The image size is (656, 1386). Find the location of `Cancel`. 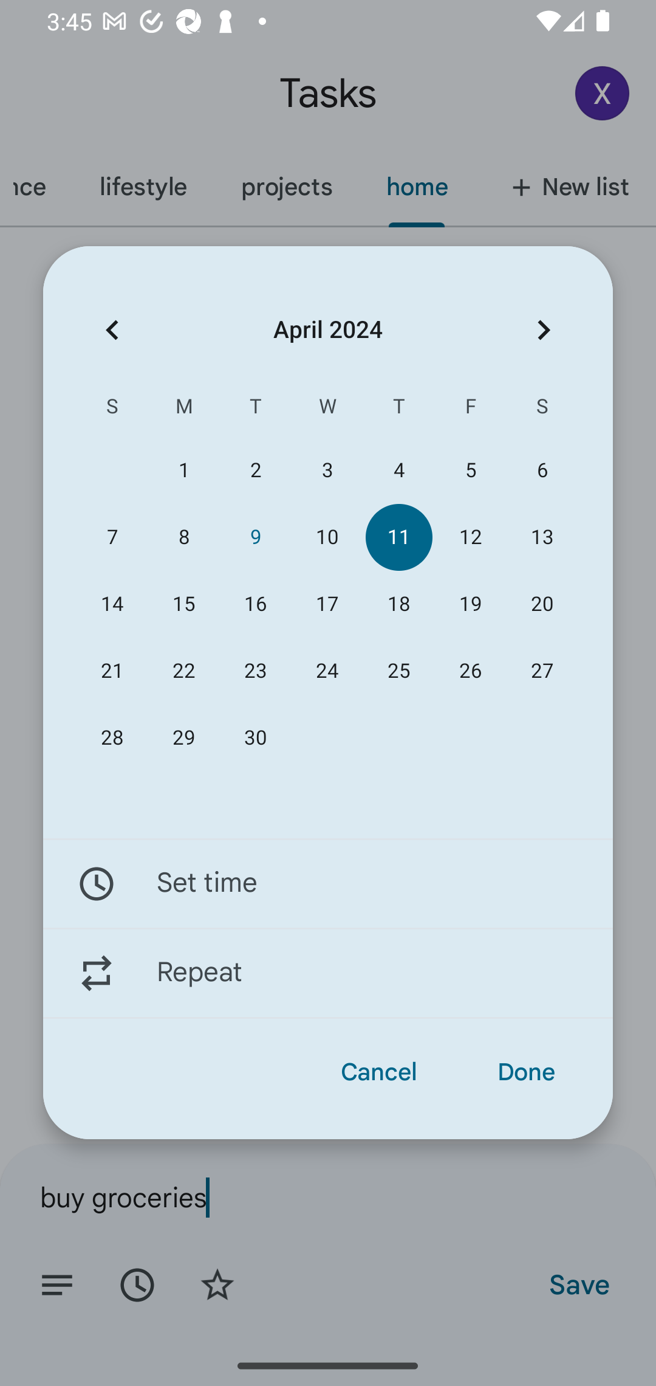

Cancel is located at coordinates (379, 1072).